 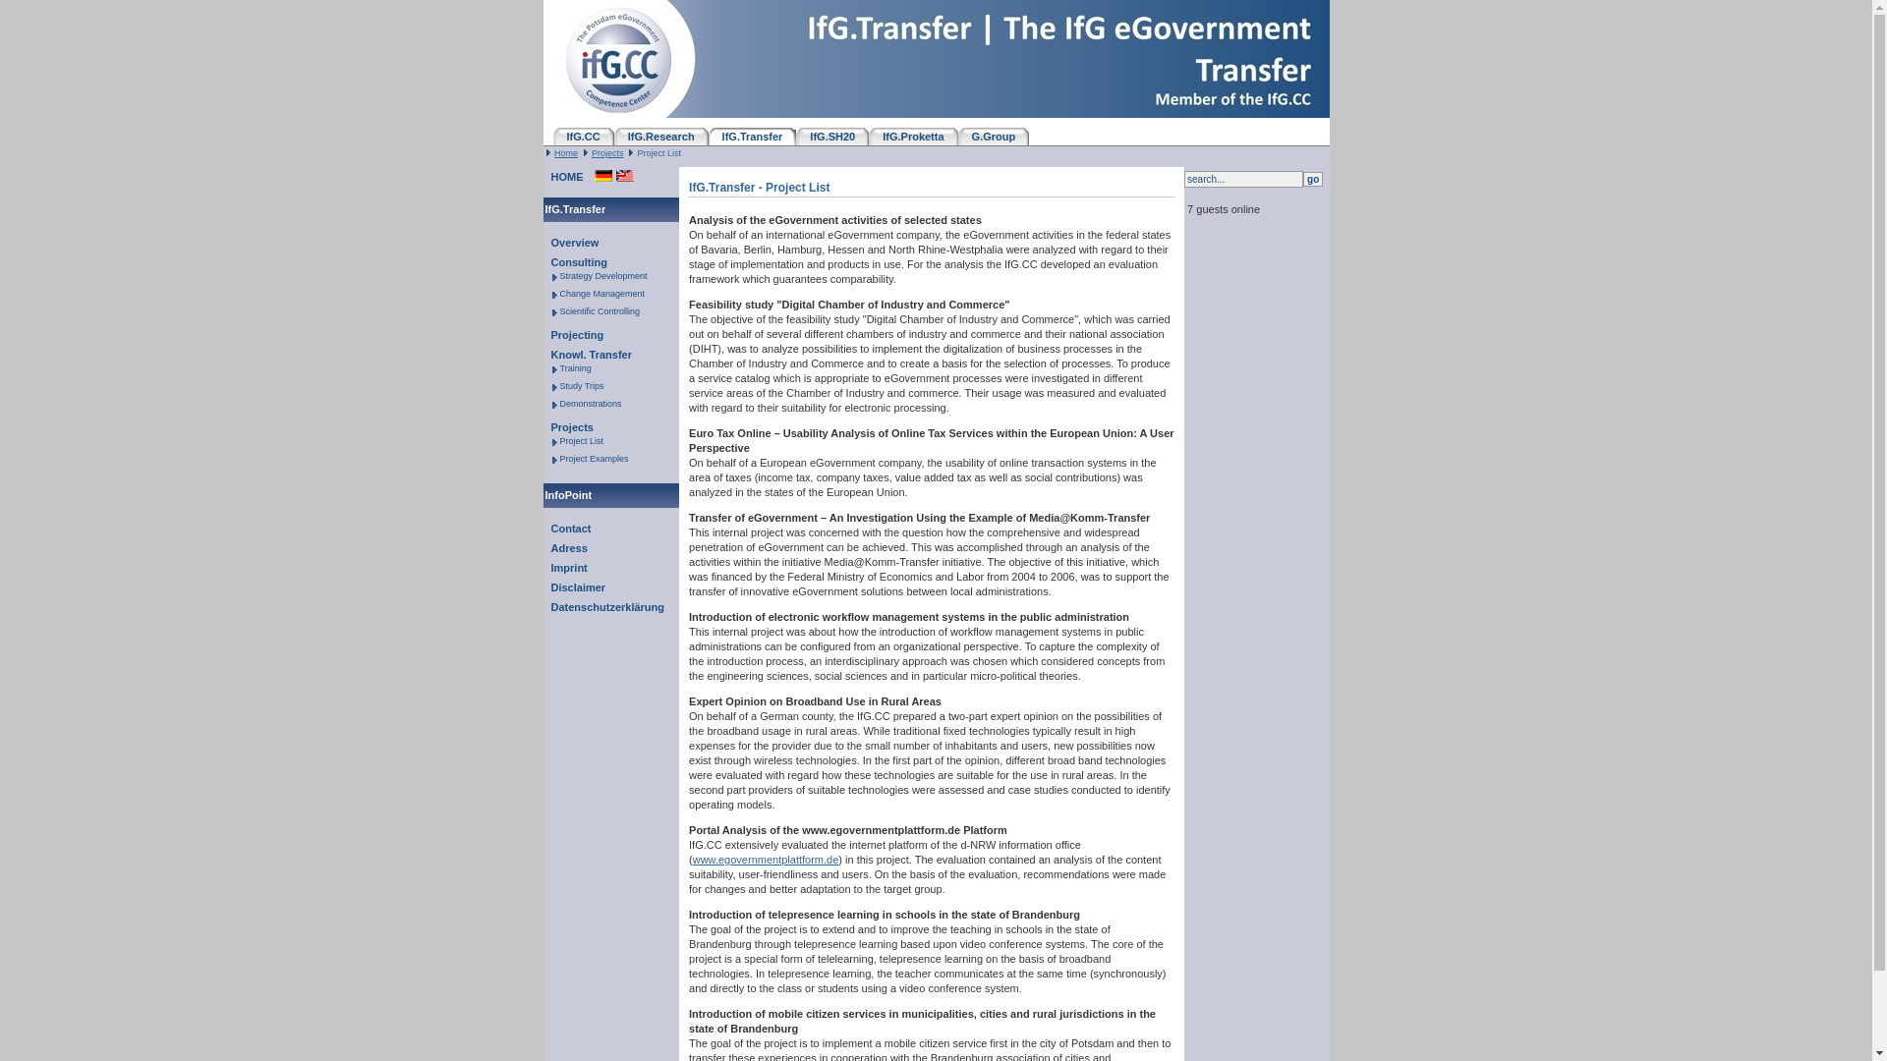 What do you see at coordinates (566, 153) in the screenshot?
I see `Home` at bounding box center [566, 153].